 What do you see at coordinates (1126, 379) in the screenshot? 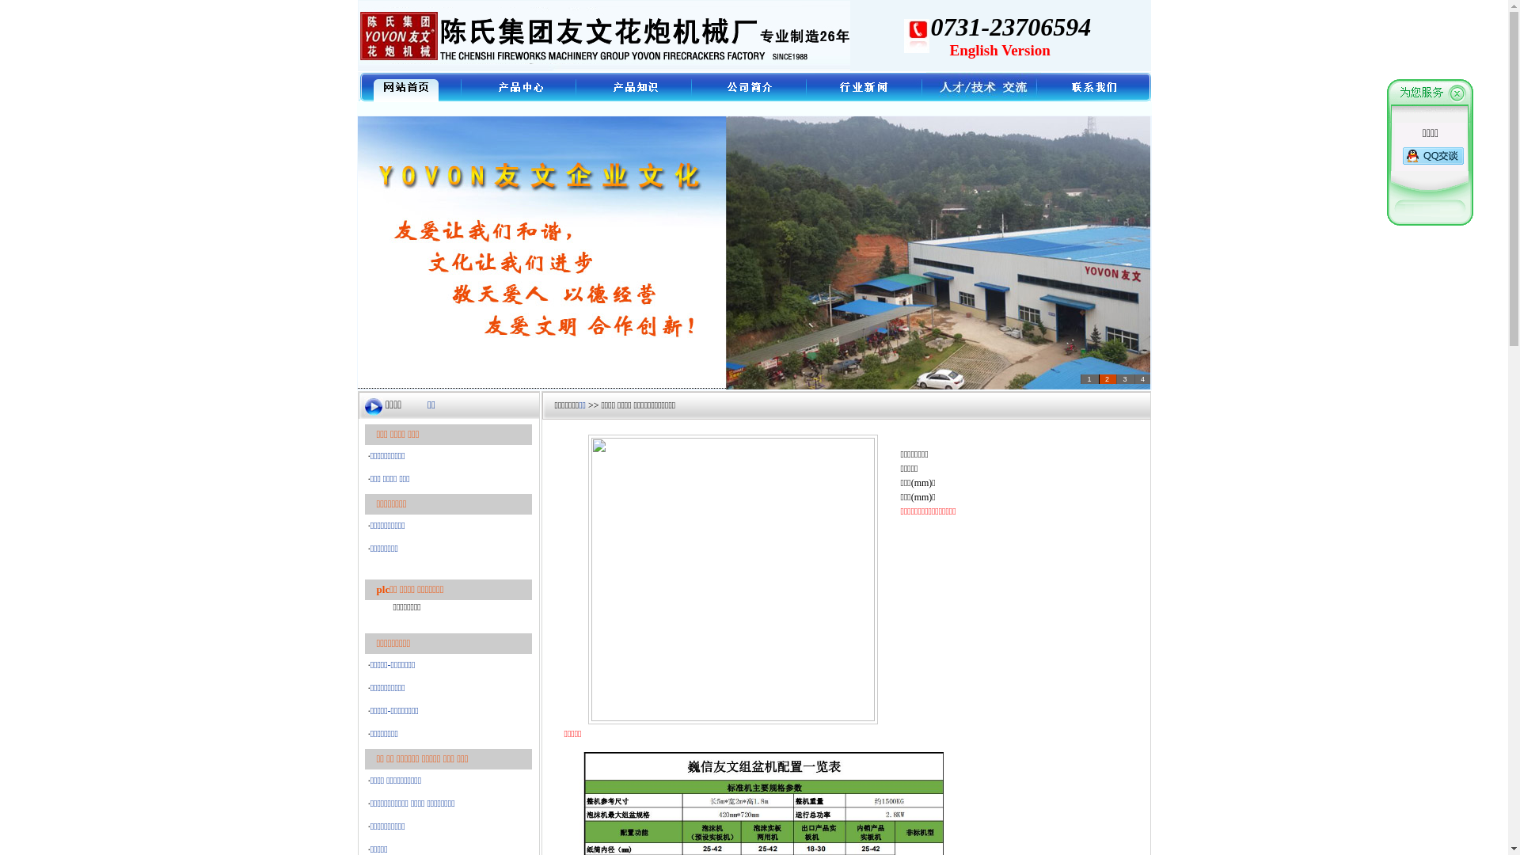
I see `3` at bounding box center [1126, 379].